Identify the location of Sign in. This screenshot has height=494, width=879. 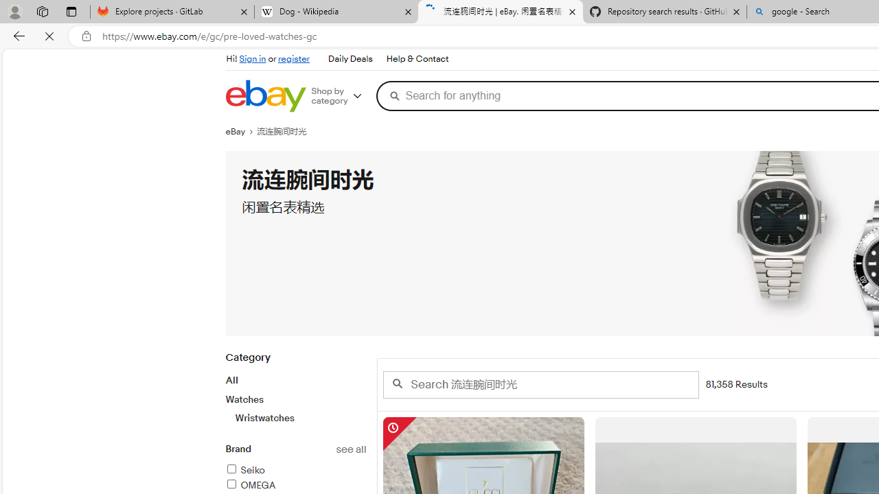
(253, 59).